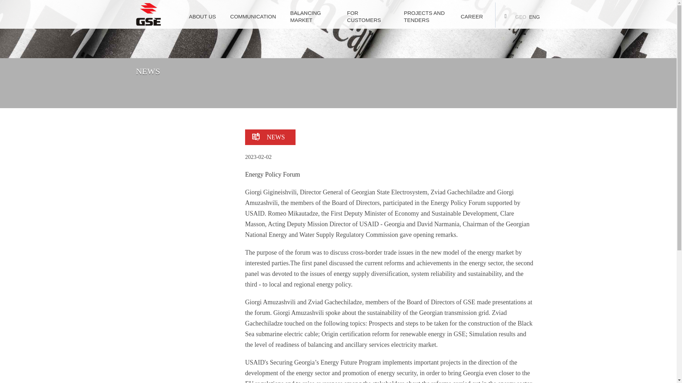 The image size is (682, 383). What do you see at coordinates (202, 15) in the screenshot?
I see ` ABOUT US` at bounding box center [202, 15].